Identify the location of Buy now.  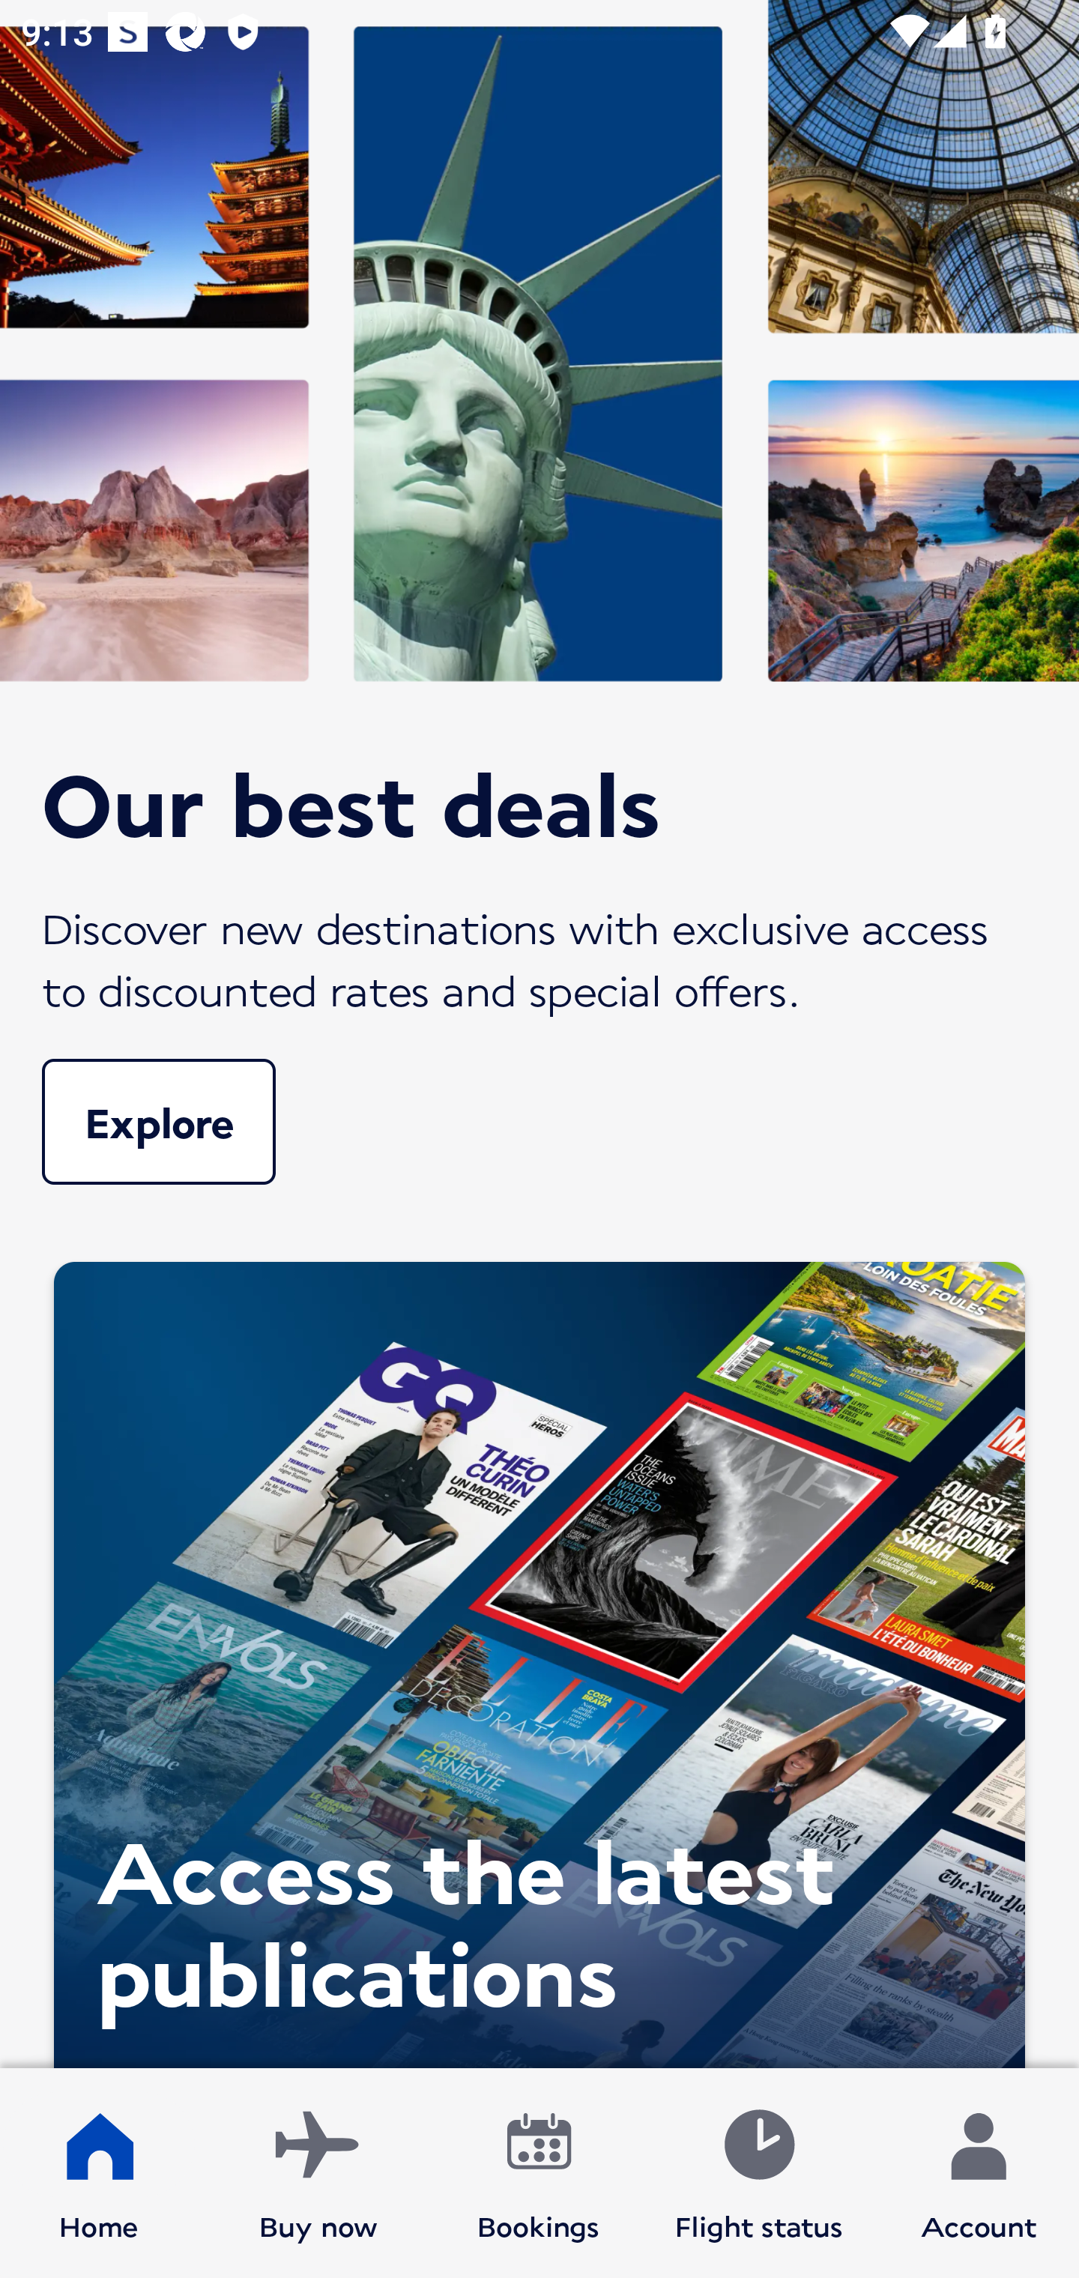
(318, 2173).